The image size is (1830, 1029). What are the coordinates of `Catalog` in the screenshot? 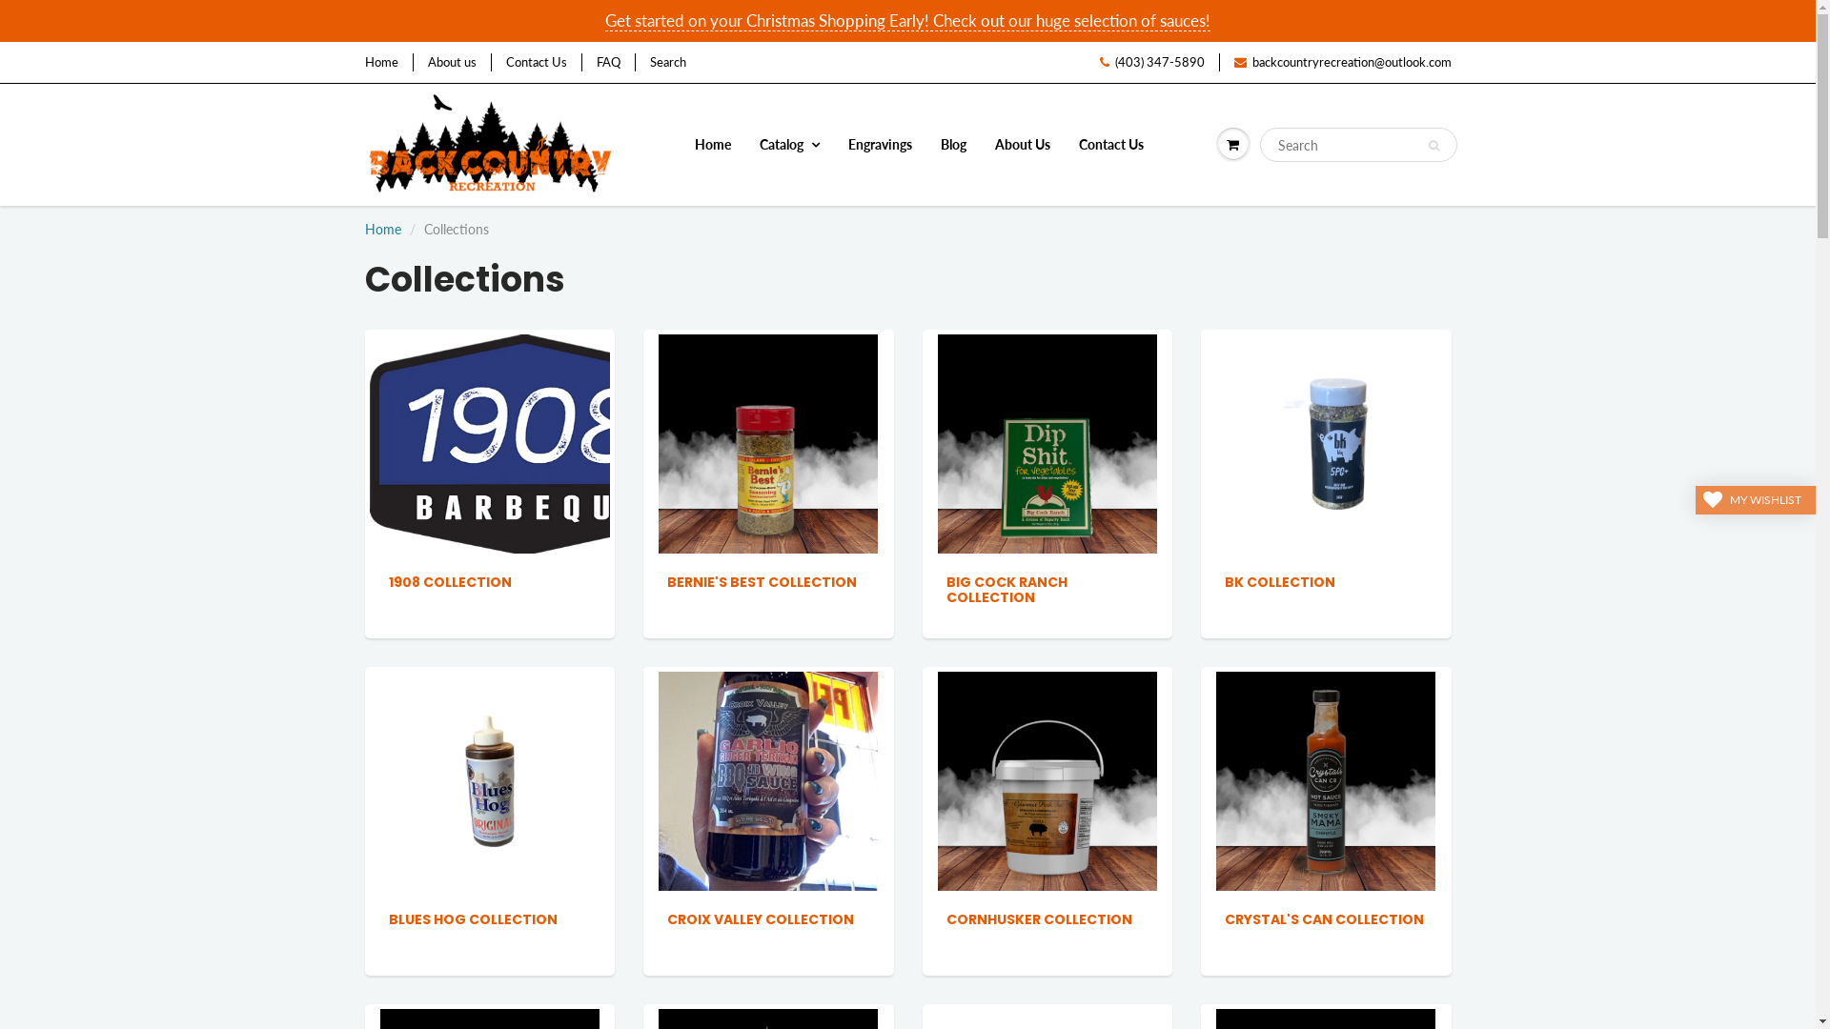 It's located at (789, 145).